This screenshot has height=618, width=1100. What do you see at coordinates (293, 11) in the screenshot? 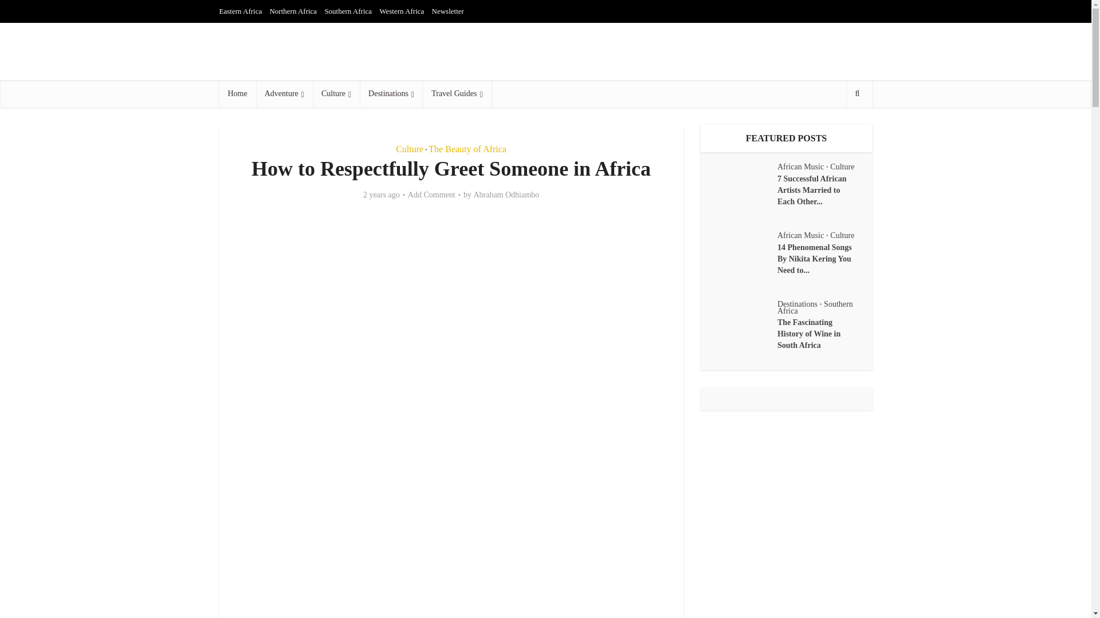
I see `Northern Africa` at bounding box center [293, 11].